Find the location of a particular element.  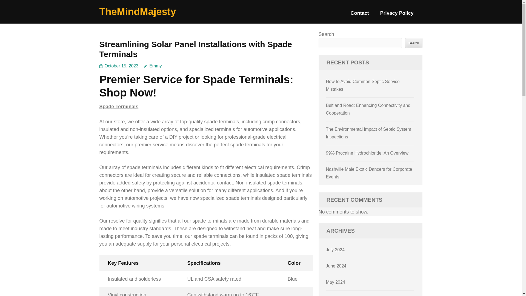

Emmy is located at coordinates (153, 66).